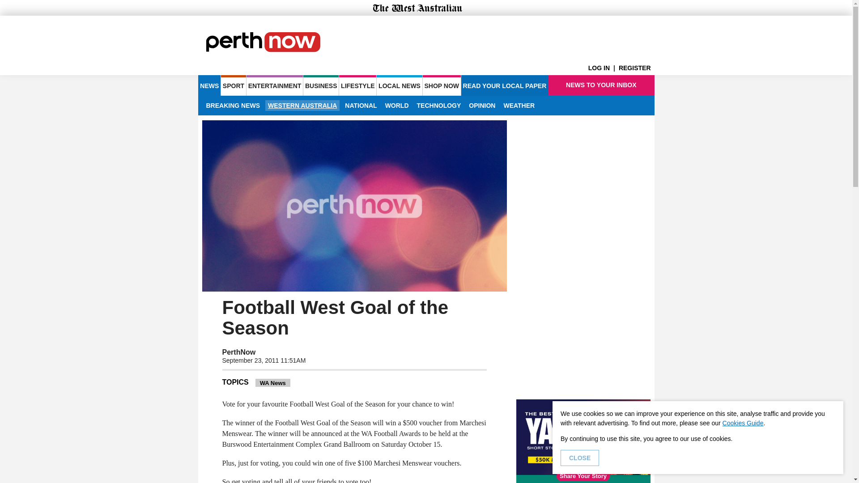  I want to click on REGISTER, so click(636, 68).